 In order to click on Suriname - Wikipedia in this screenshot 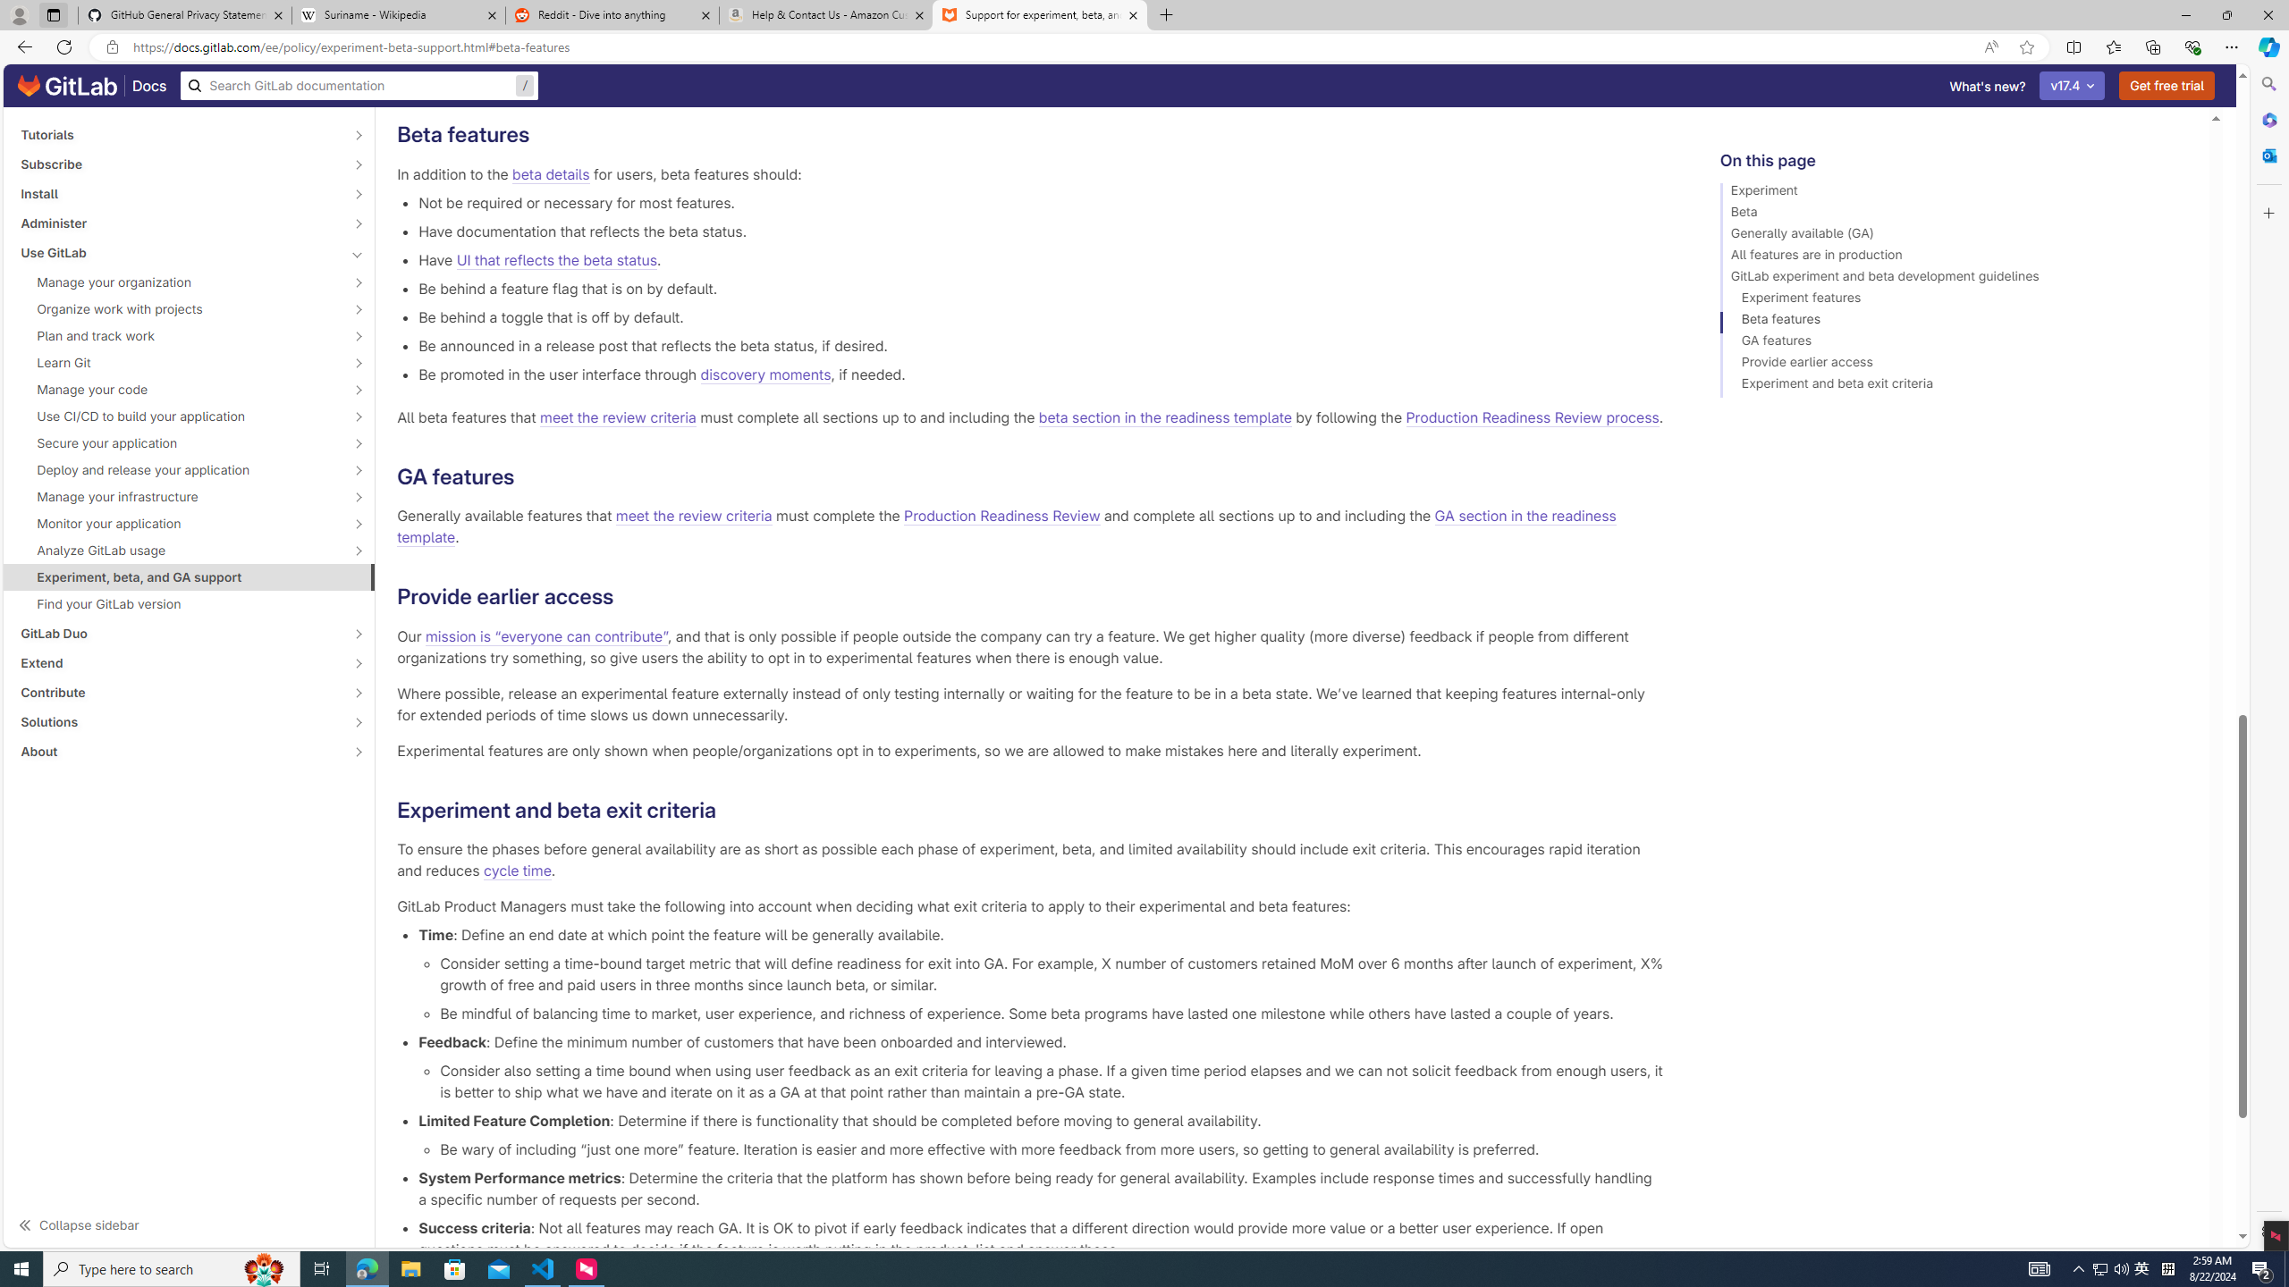, I will do `click(398, 15)`.